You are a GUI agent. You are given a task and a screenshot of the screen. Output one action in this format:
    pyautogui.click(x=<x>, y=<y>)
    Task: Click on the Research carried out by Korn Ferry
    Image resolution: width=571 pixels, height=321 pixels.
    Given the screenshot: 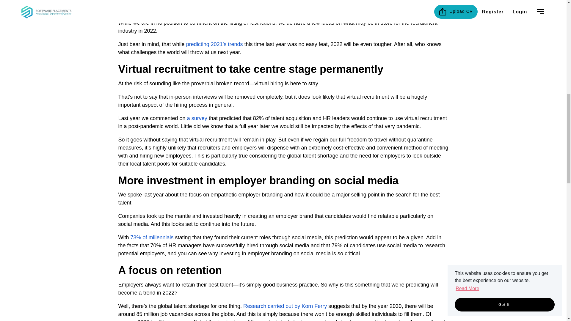 What is the action you would take?
    pyautogui.click(x=285, y=306)
    